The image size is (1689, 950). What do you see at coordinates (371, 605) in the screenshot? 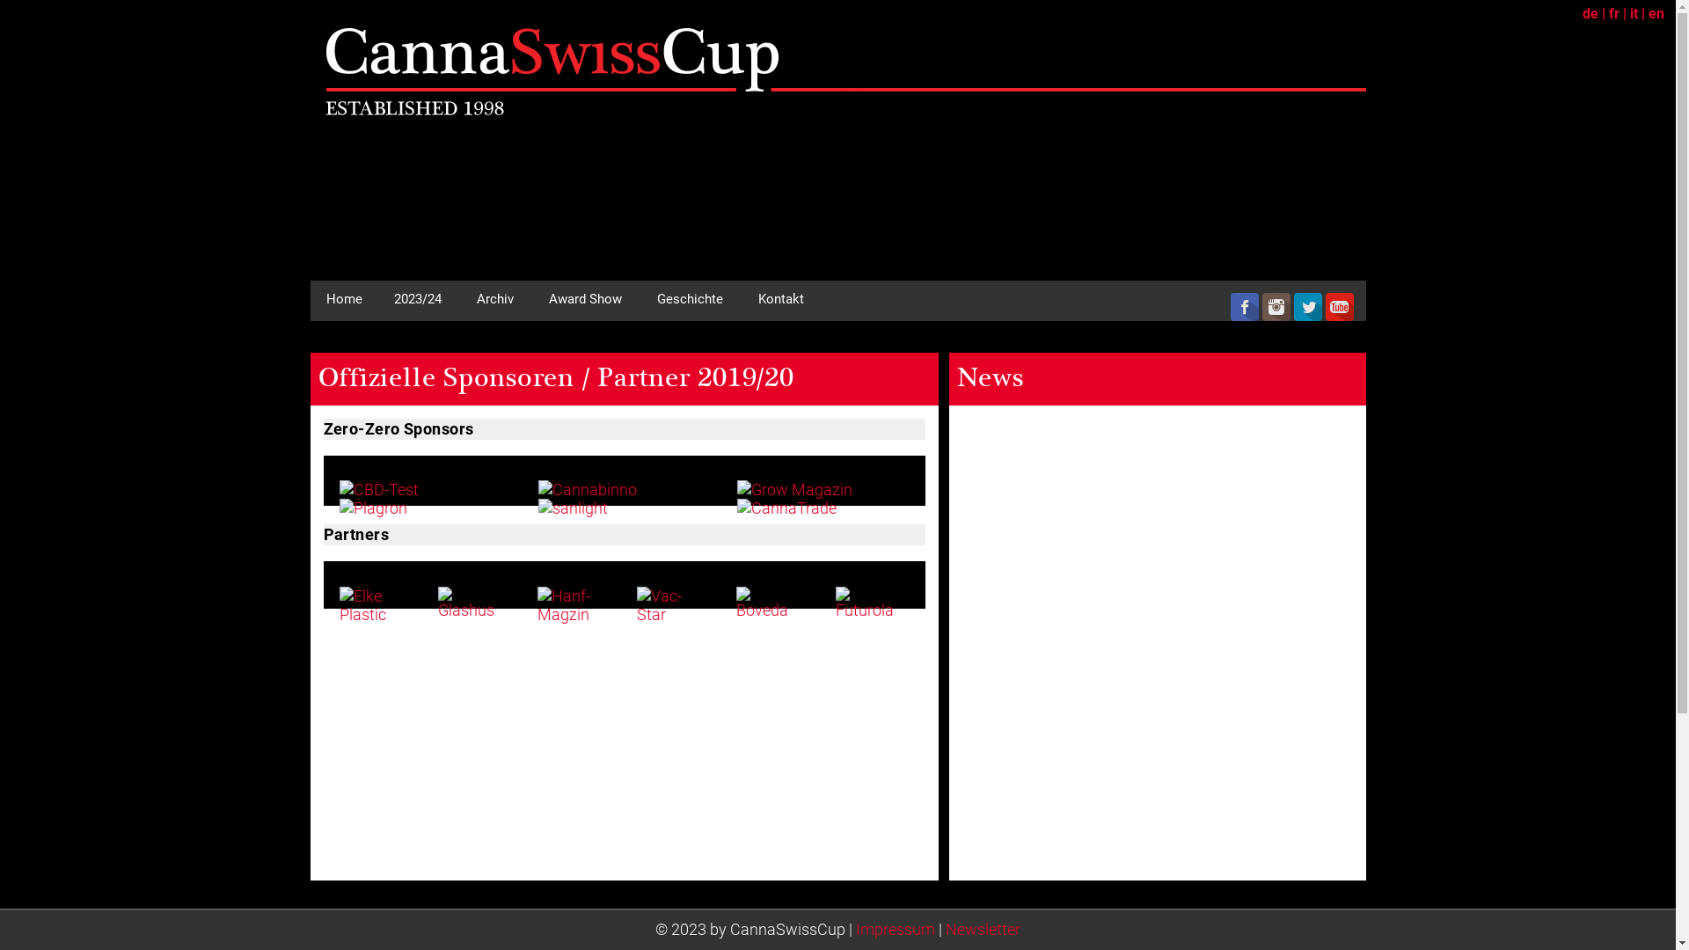
I see `Elke Plastic` at bounding box center [371, 605].